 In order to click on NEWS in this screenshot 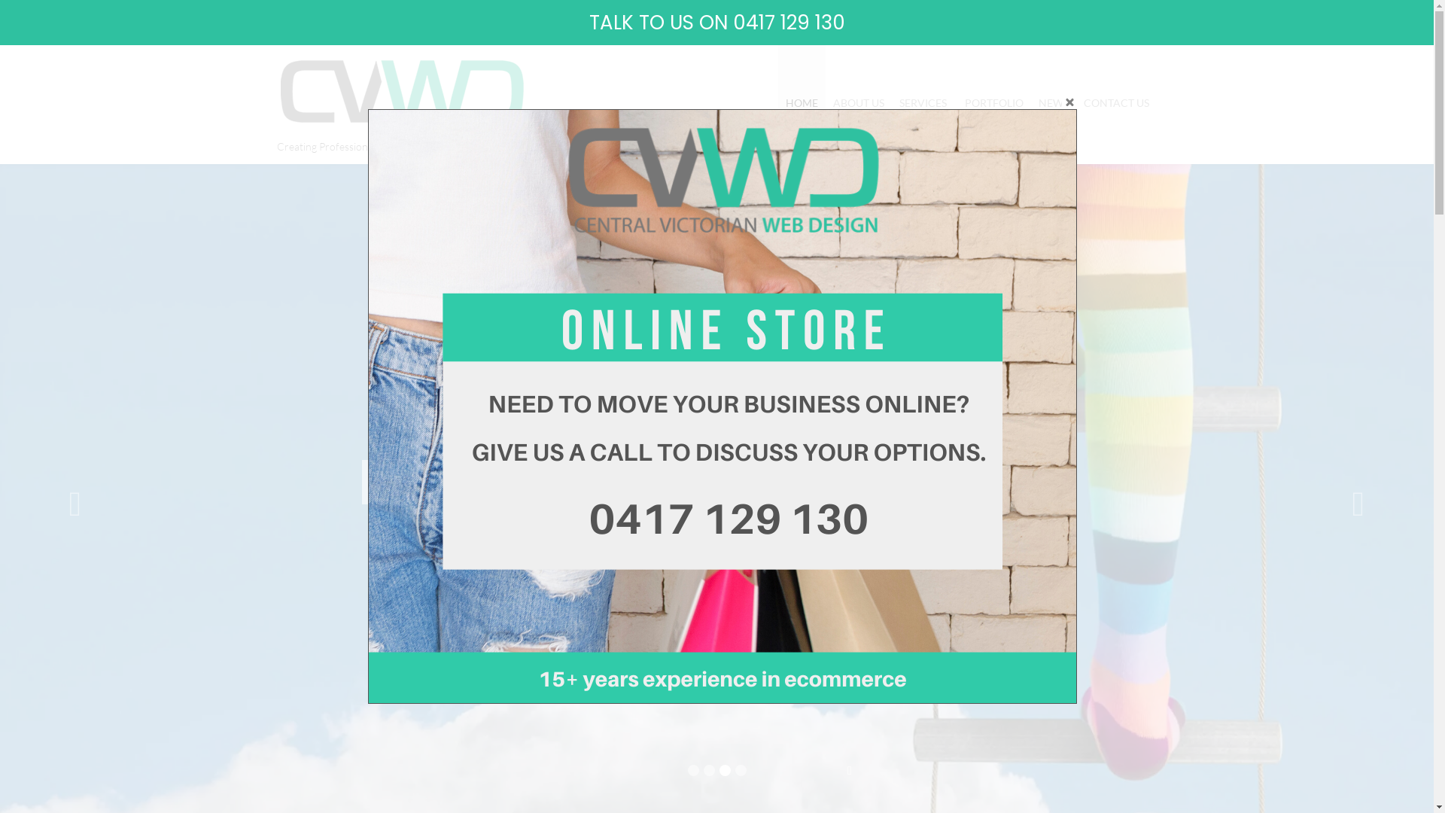, I will do `click(1054, 103)`.